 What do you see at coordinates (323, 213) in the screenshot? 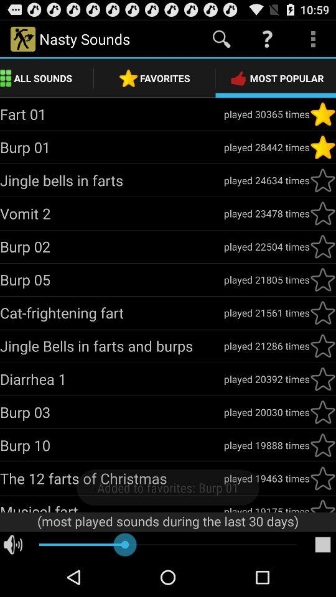
I see `add to favorite` at bounding box center [323, 213].